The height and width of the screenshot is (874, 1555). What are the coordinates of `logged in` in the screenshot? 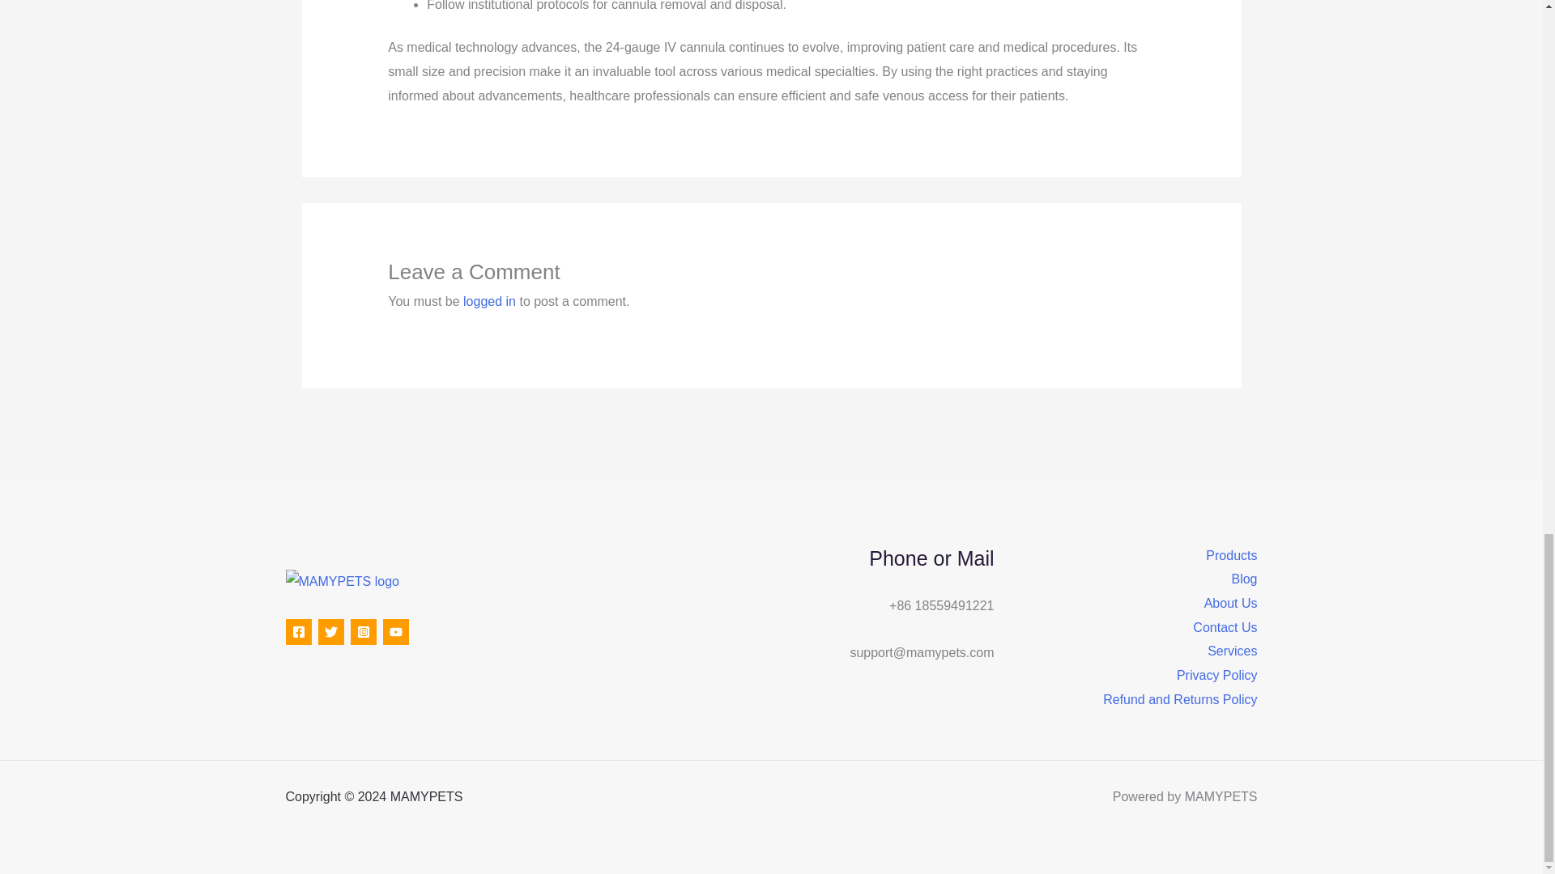 It's located at (489, 301).